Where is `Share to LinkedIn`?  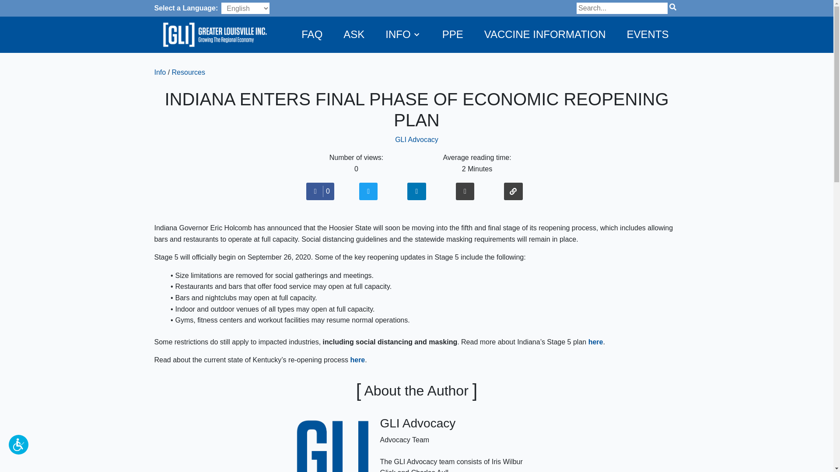 Share to LinkedIn is located at coordinates (416, 191).